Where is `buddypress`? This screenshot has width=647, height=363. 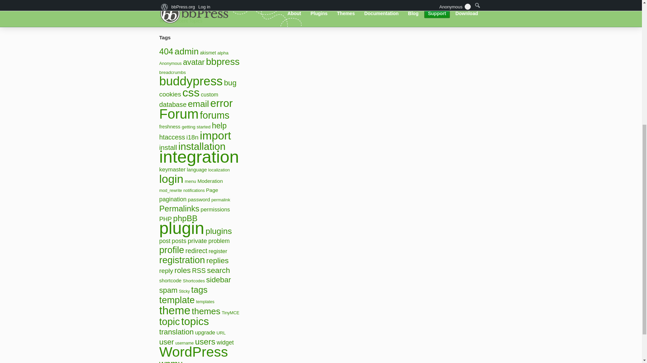
buddypress is located at coordinates (191, 81).